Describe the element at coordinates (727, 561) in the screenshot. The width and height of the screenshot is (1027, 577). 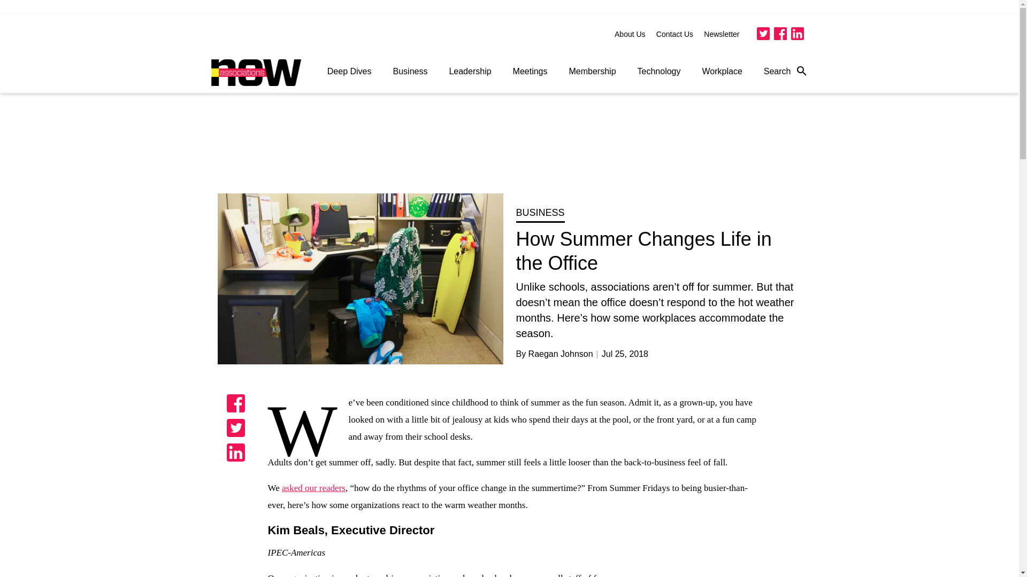
I see `3rd party ad content` at that location.